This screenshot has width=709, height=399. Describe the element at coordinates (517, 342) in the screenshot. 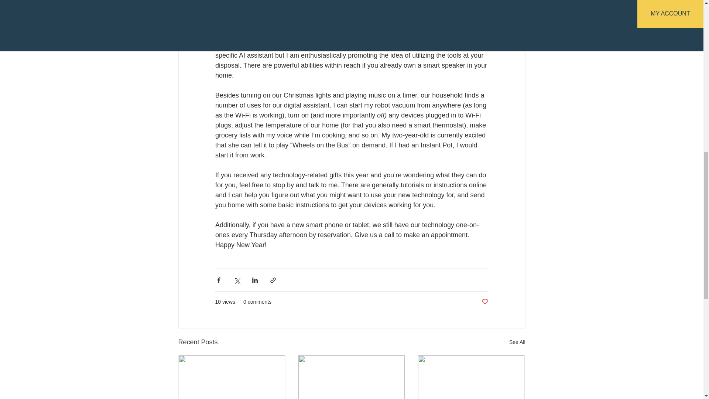

I see `See All` at that location.